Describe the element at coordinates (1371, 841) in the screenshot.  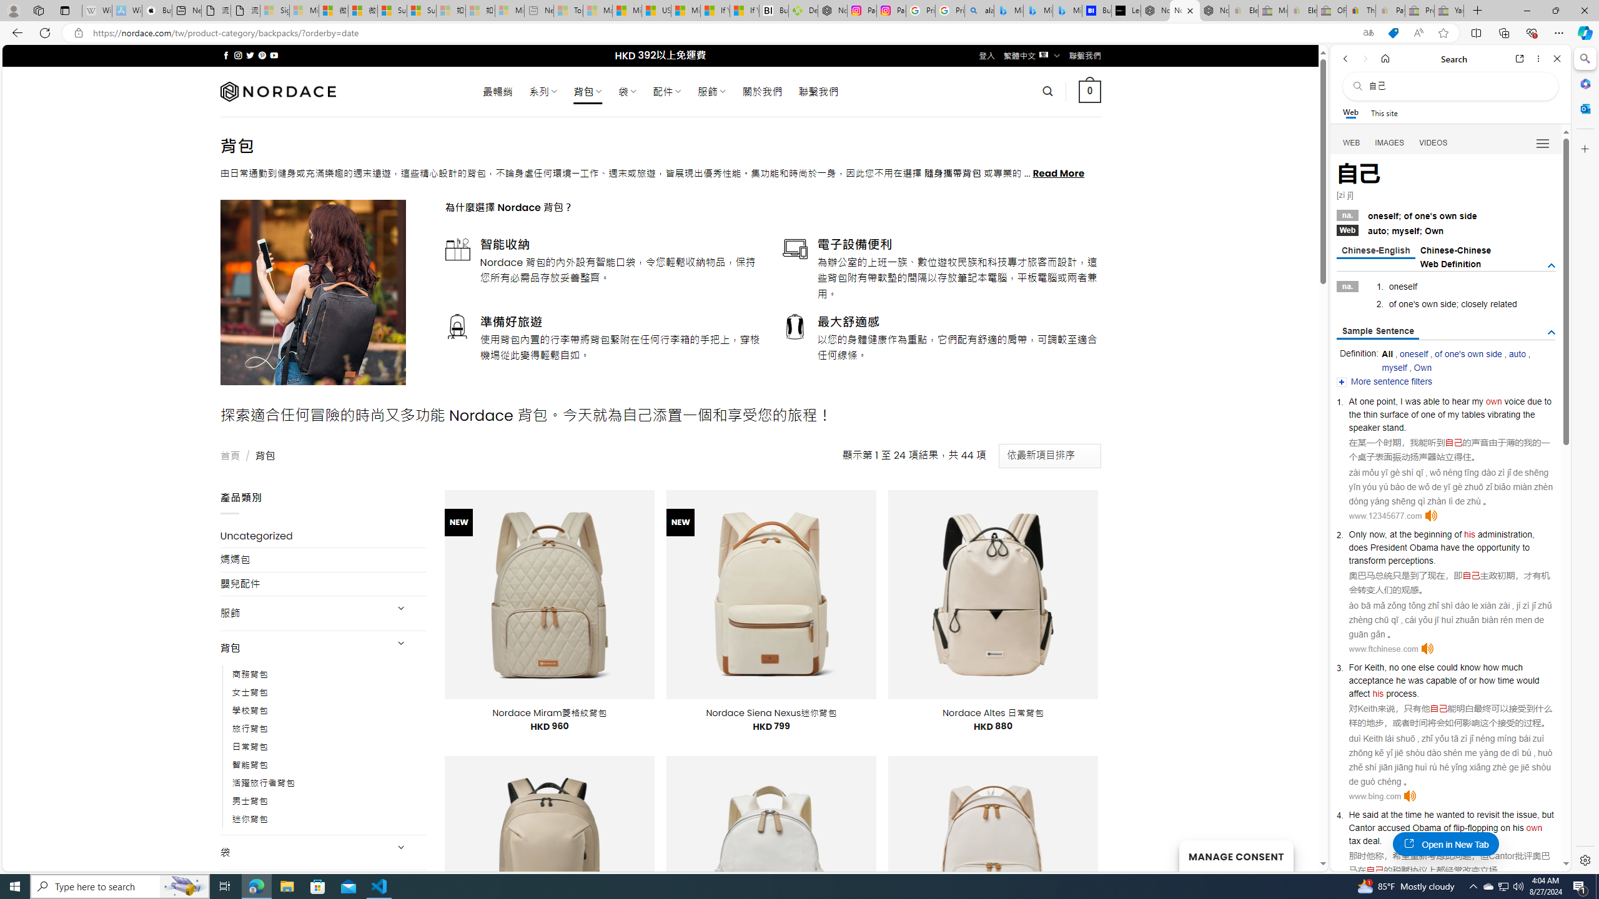
I see `deal` at that location.